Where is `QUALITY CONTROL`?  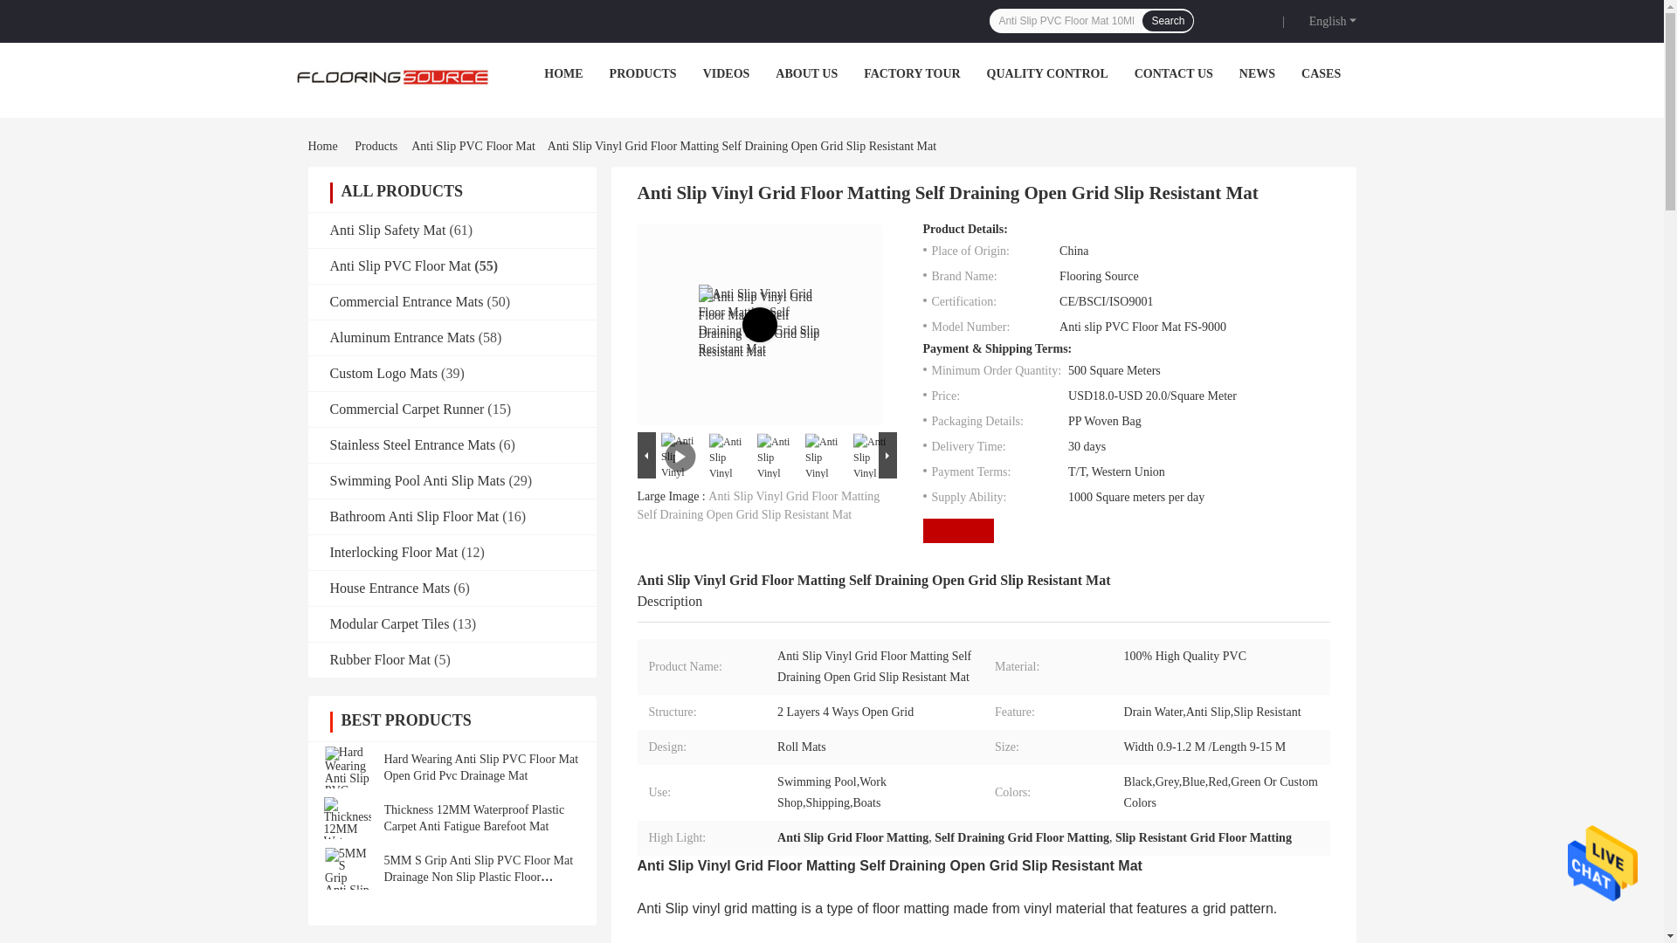 QUALITY CONTROL is located at coordinates (1048, 73).